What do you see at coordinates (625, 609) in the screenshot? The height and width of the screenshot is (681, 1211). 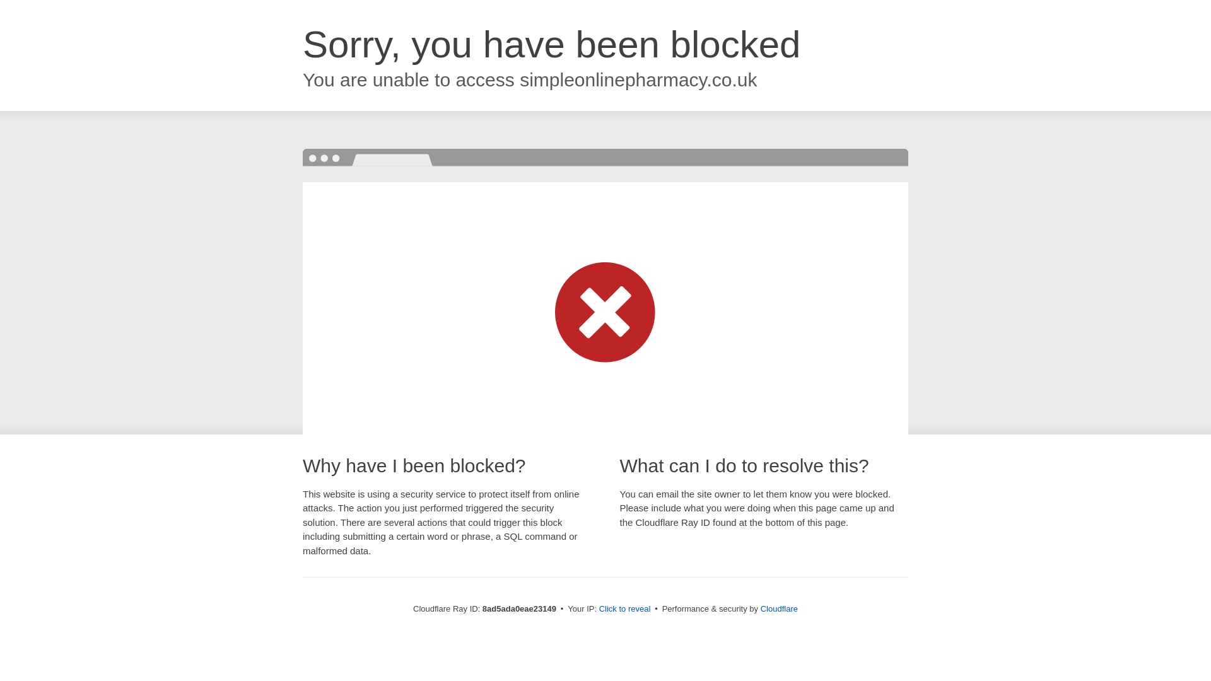 I see `Click to reveal` at bounding box center [625, 609].